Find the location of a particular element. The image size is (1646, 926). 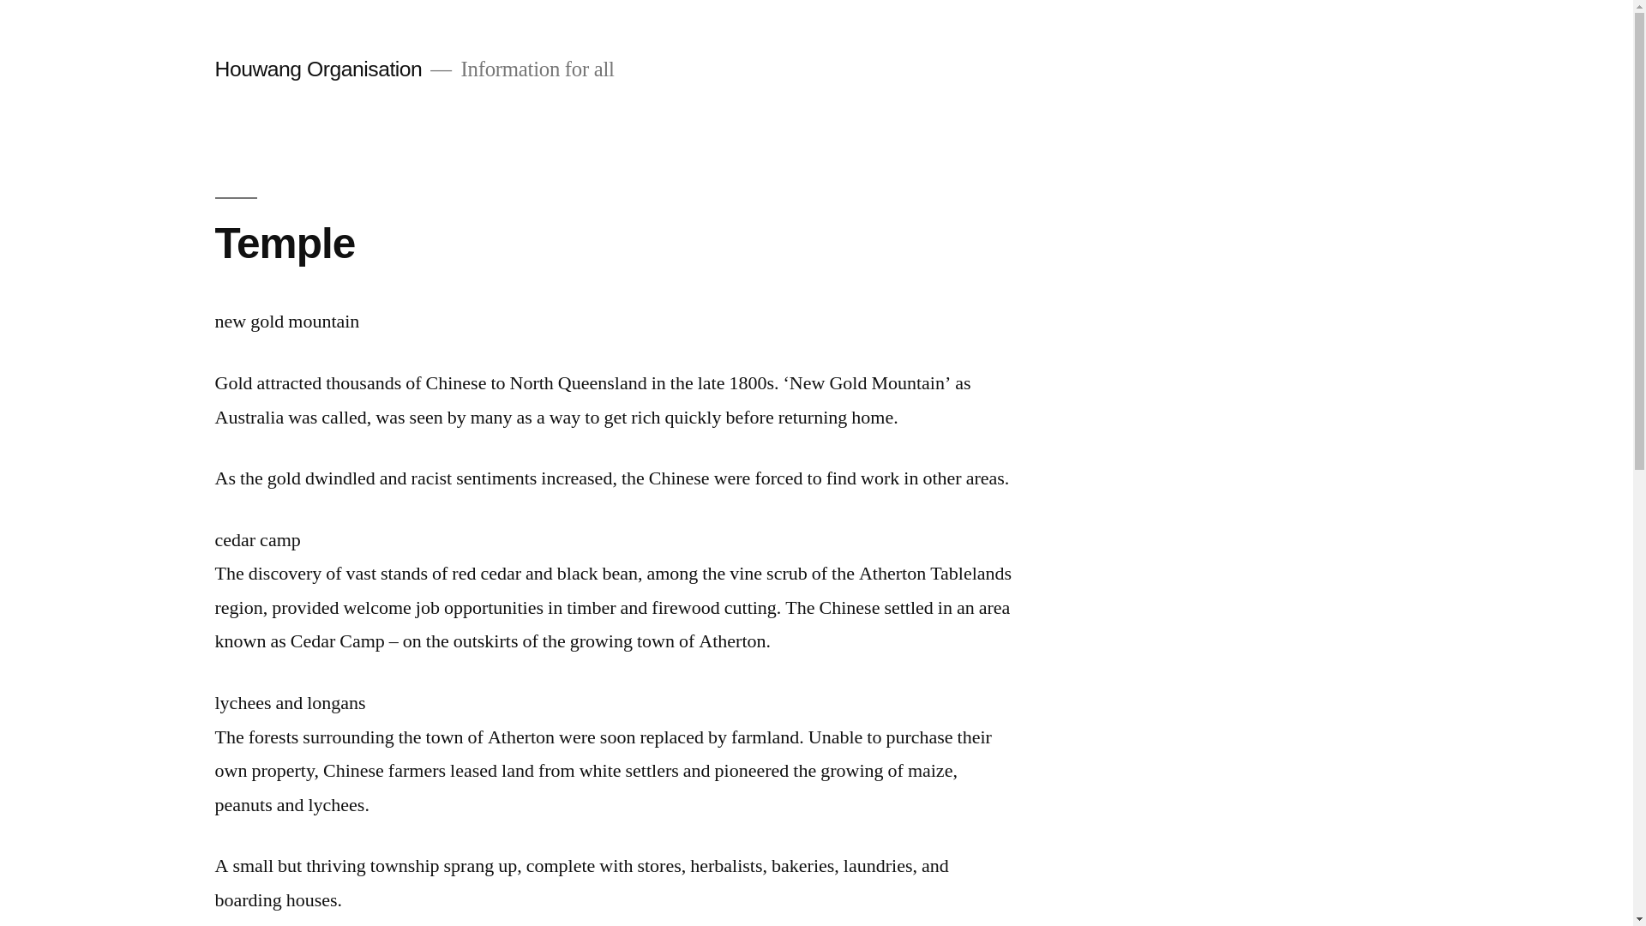

Temple is located at coordinates (285, 244).